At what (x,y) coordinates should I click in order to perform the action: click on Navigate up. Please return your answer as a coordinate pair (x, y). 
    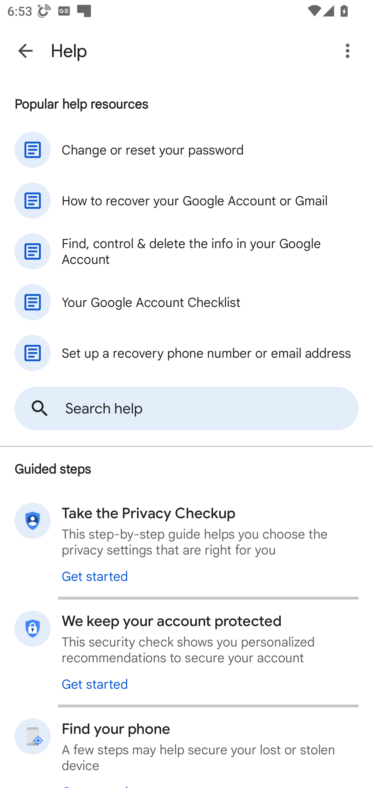
    Looking at the image, I should click on (25, 51).